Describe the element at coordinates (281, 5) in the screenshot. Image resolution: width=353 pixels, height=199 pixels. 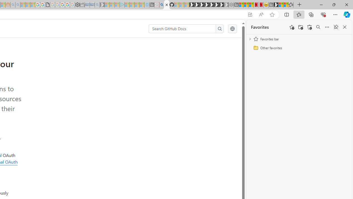
I see `Wildlife - MSN` at that location.